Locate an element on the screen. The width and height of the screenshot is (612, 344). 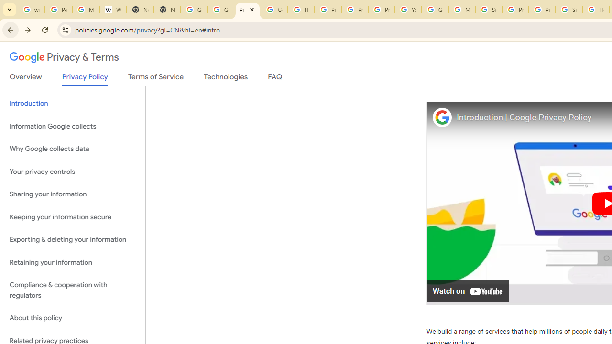
Overview is located at coordinates (26, 79).